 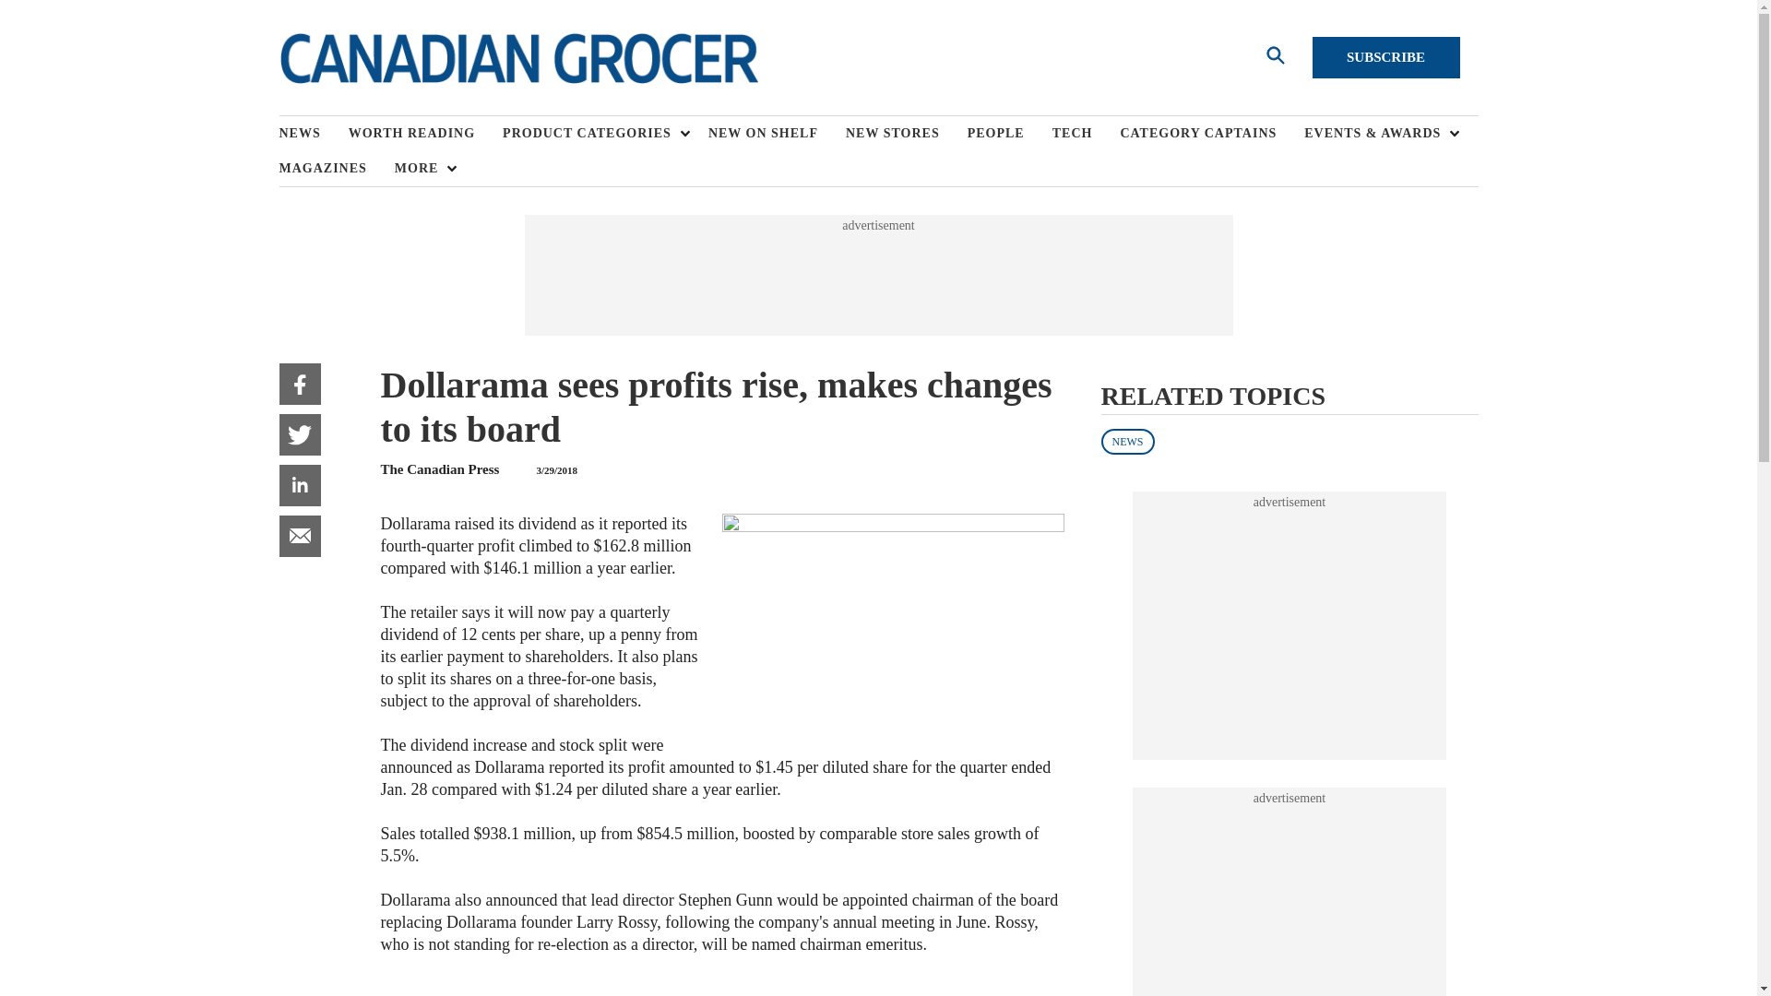 What do you see at coordinates (591, 134) in the screenshot?
I see `PRODUCT CATEGORIES` at bounding box center [591, 134].